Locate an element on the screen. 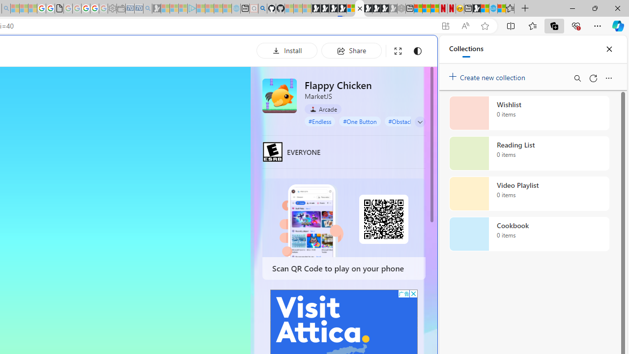 Image resolution: width=629 pixels, height=354 pixels. Arcade is located at coordinates (323, 109).